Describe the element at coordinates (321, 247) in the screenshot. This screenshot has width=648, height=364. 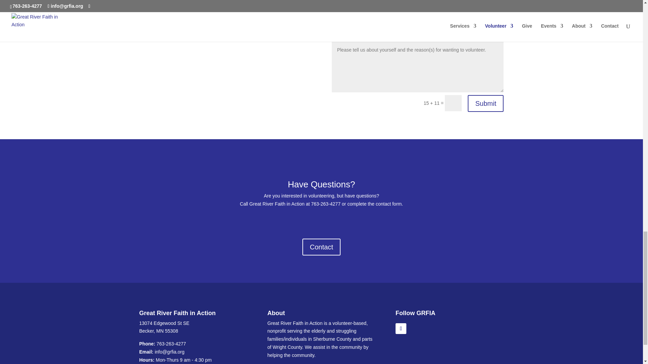
I see `Contact` at that location.